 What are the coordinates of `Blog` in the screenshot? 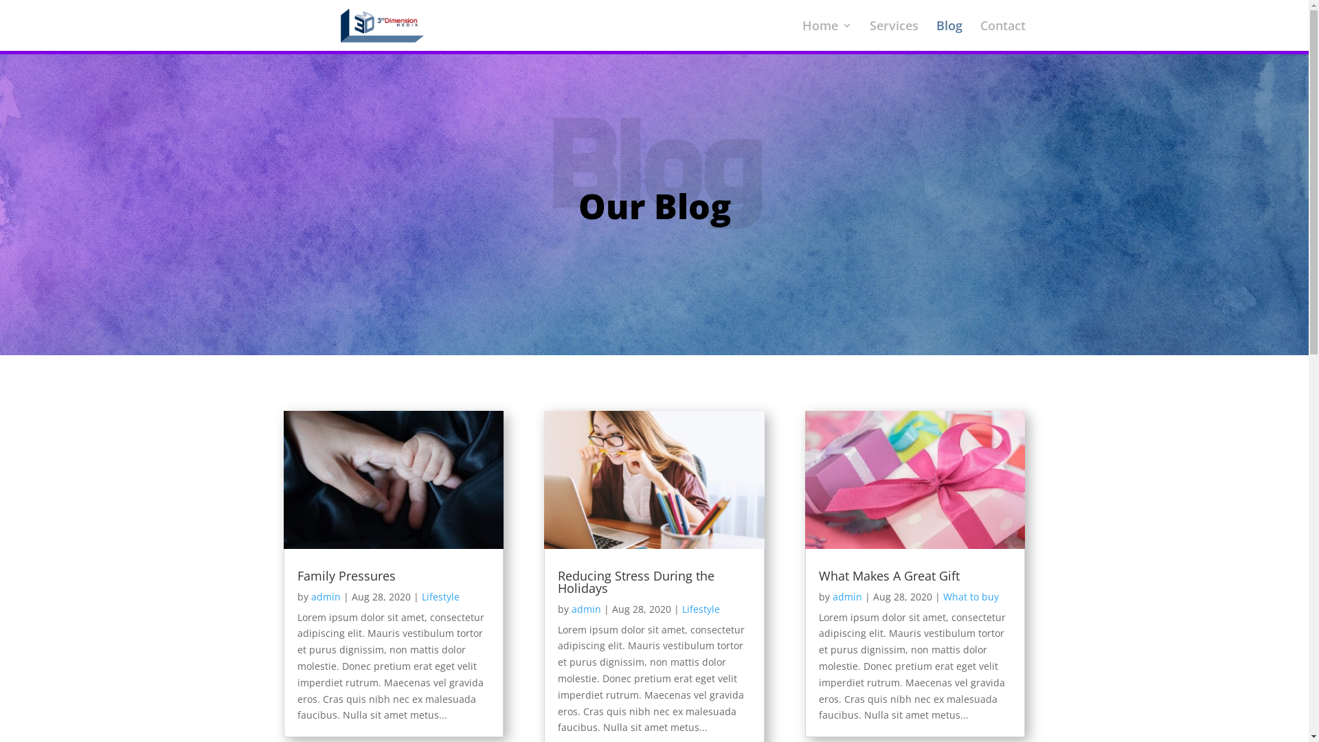 It's located at (949, 36).